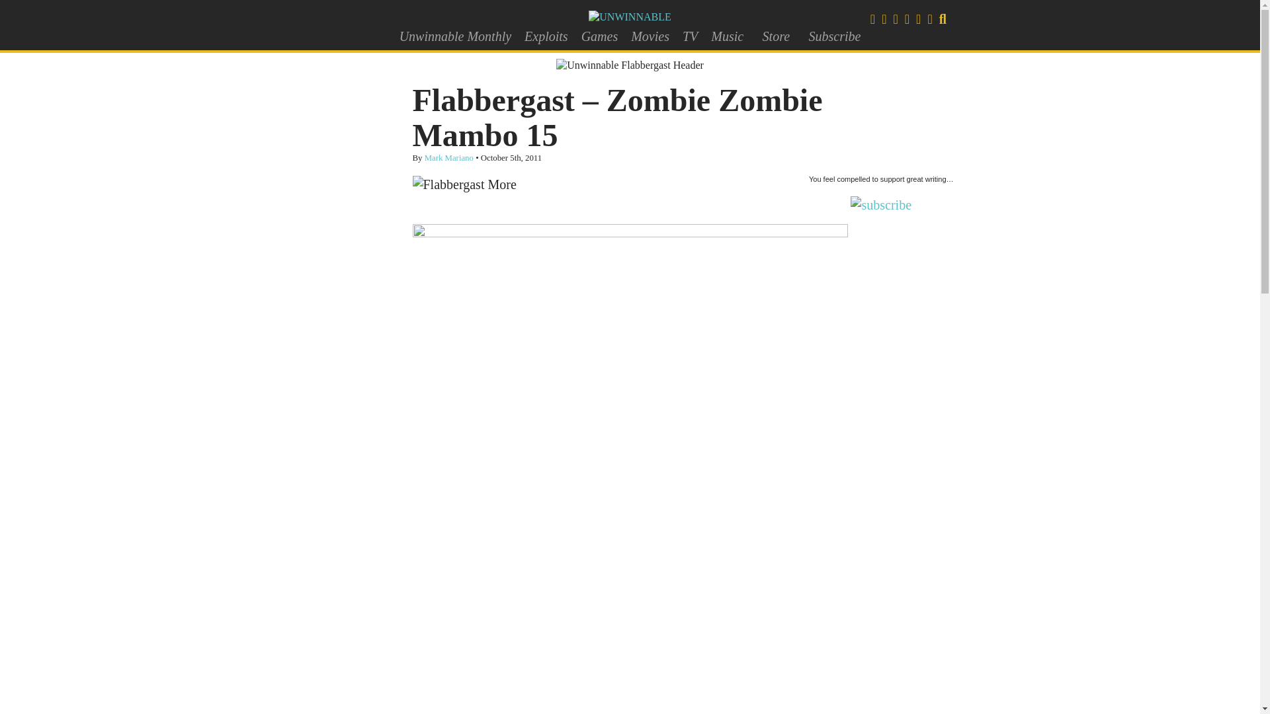 Image resolution: width=1270 pixels, height=714 pixels. I want to click on Exploits, so click(546, 36).